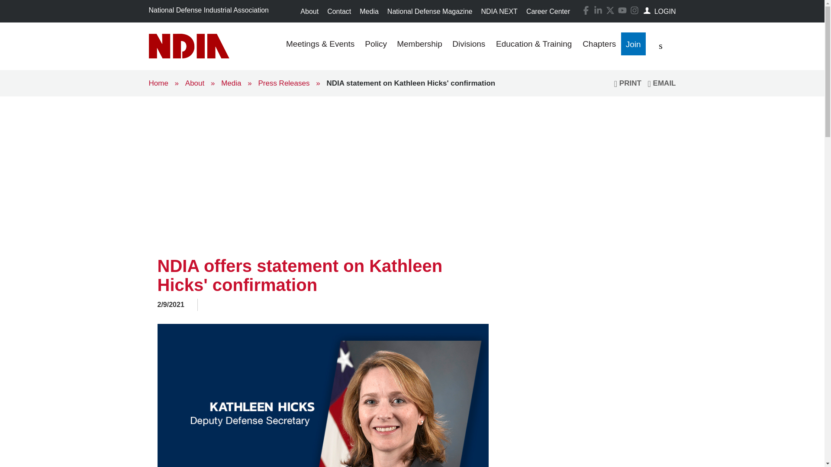  Describe the element at coordinates (609, 10) in the screenshot. I see `Twitter` at that location.